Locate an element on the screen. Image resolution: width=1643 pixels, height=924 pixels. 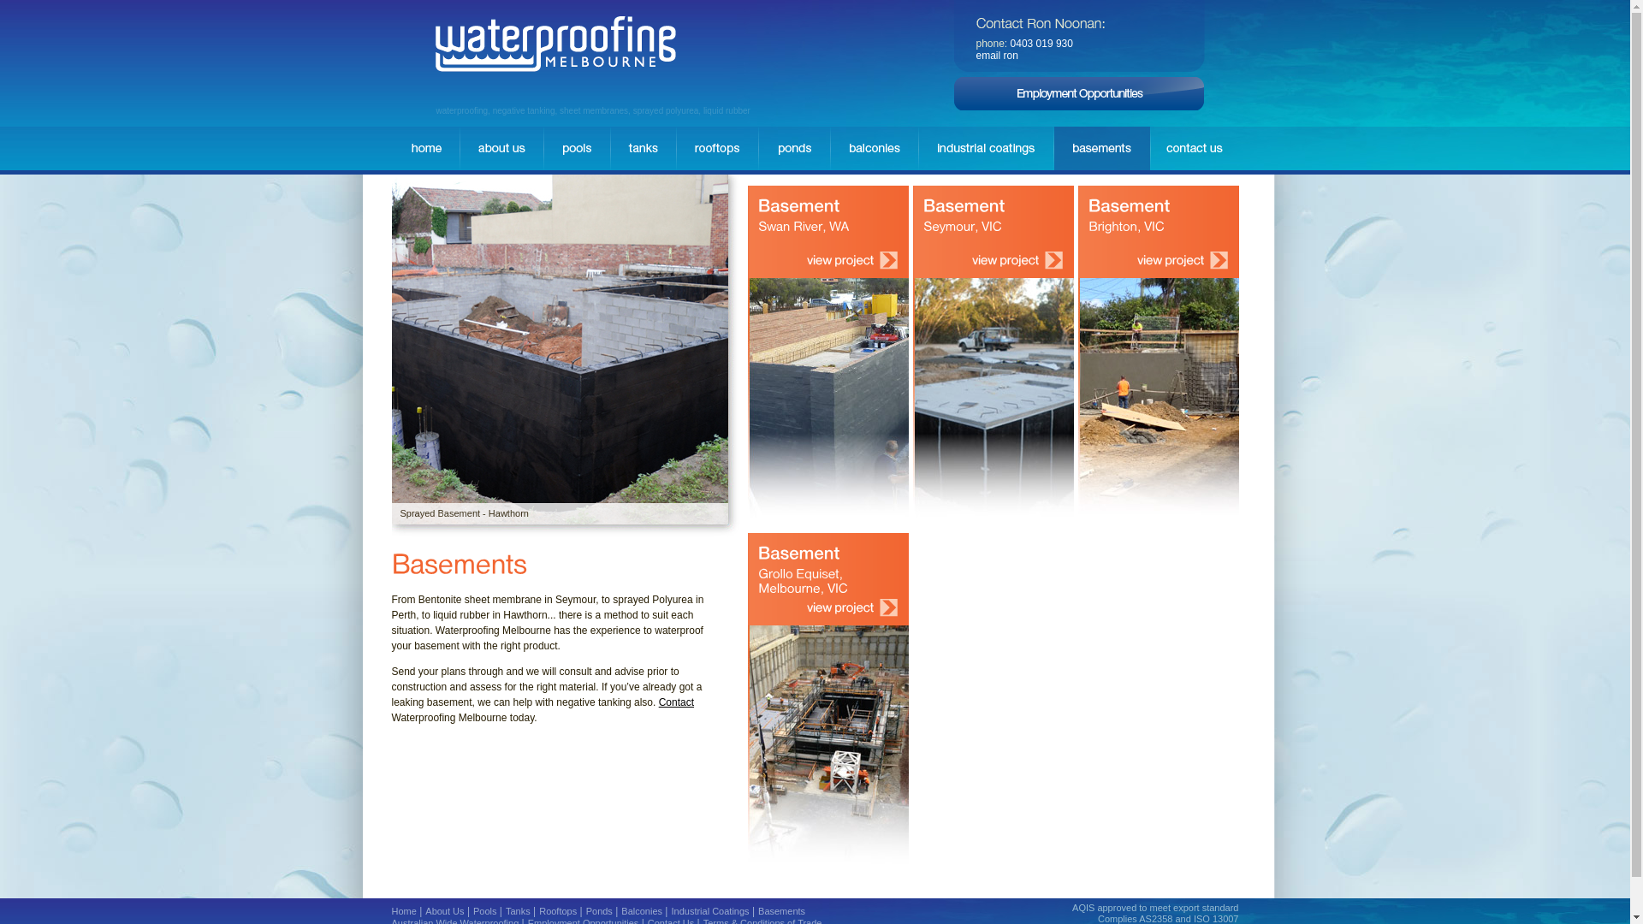
Industrial Coatings is located at coordinates (710, 911).